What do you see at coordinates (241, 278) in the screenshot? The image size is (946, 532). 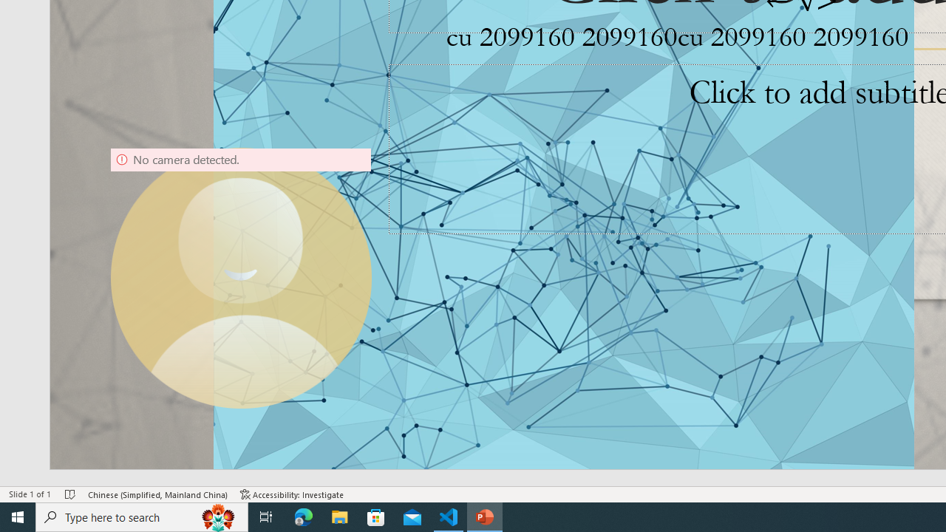 I see `Camera 9, No camera detected.` at bounding box center [241, 278].